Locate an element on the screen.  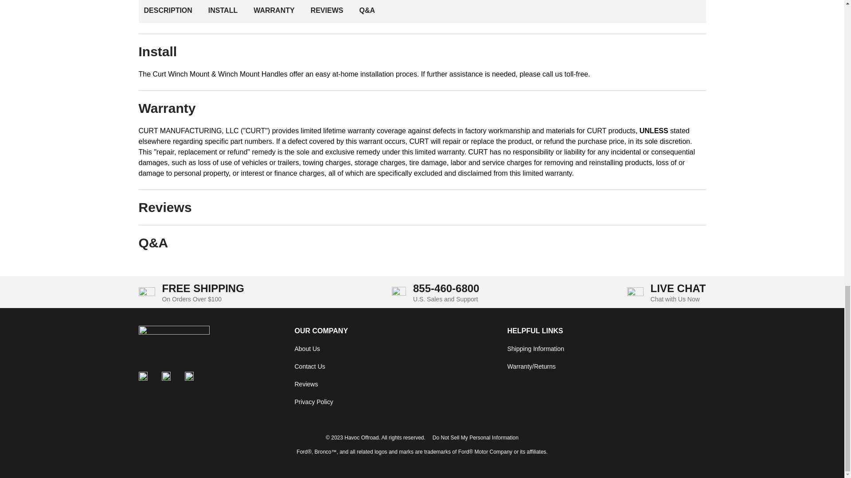
LIVE CHAT is located at coordinates (678, 289).